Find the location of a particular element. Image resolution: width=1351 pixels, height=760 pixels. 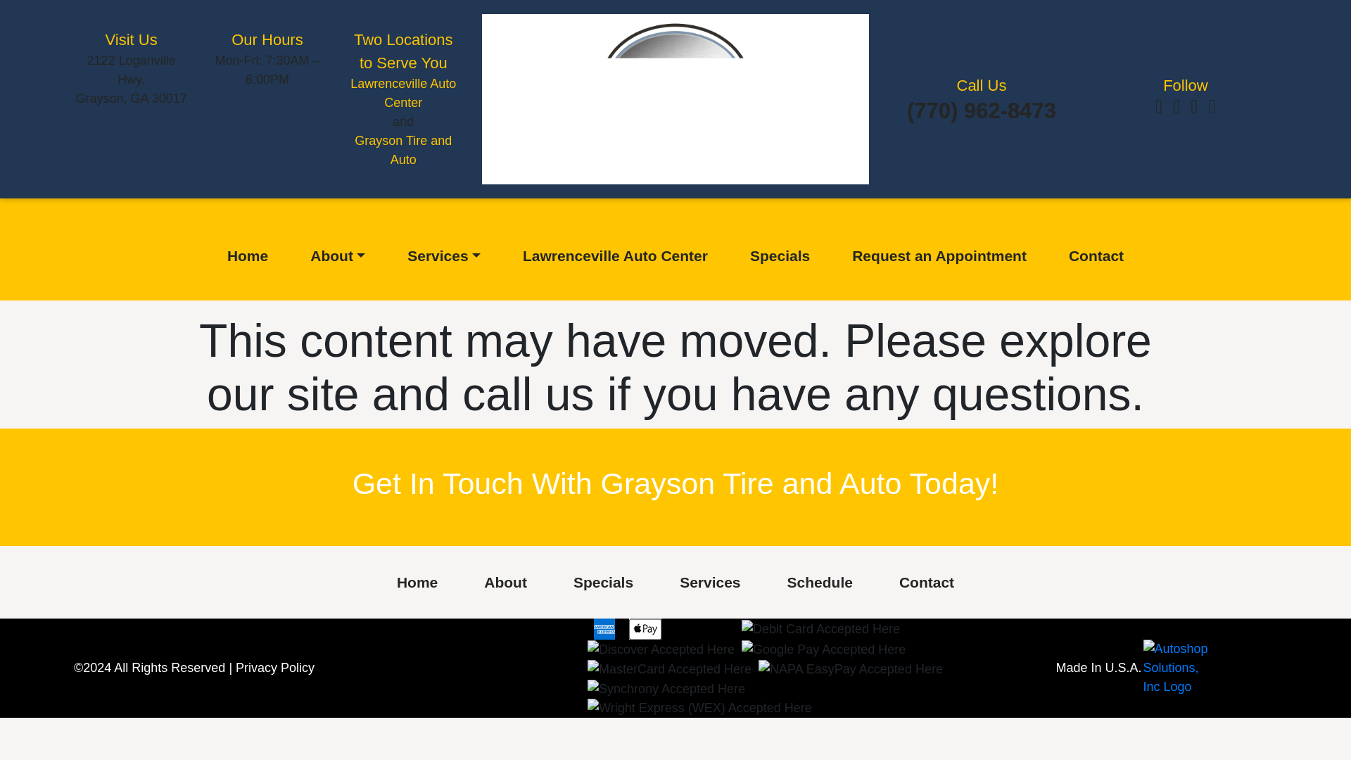

Services is located at coordinates (417, 583).